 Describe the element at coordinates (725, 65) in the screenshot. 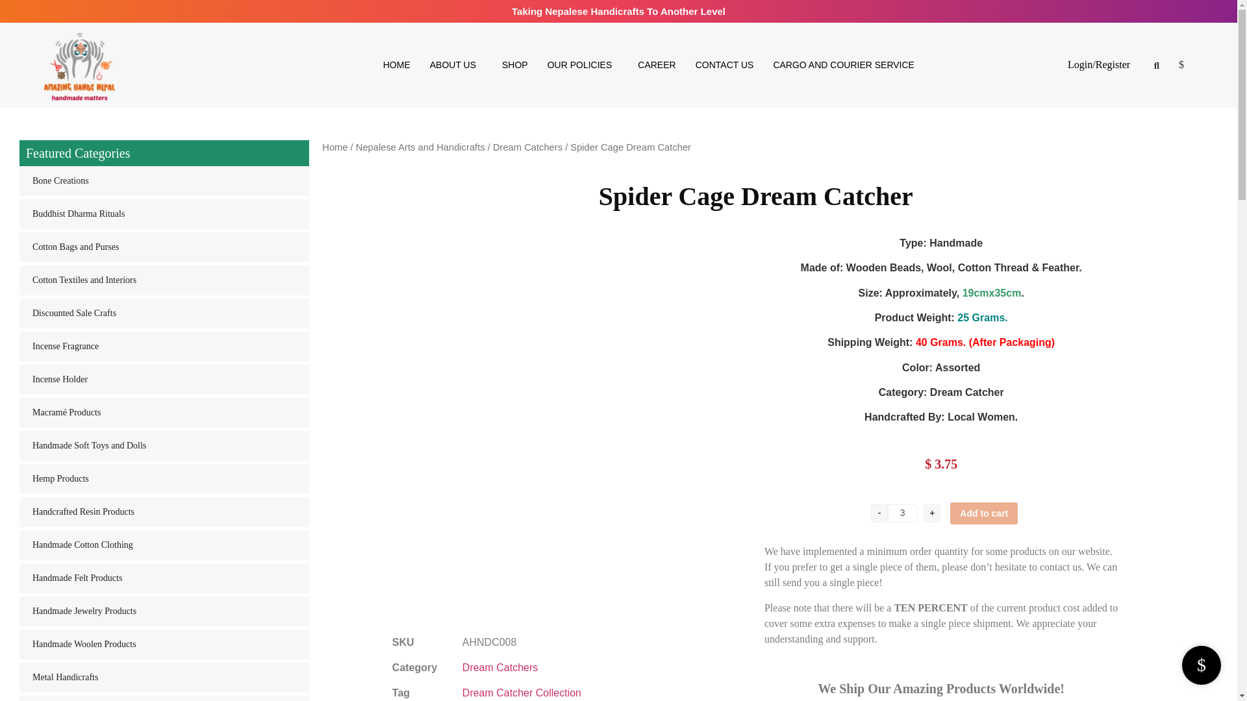

I see `CONTACT US` at that location.